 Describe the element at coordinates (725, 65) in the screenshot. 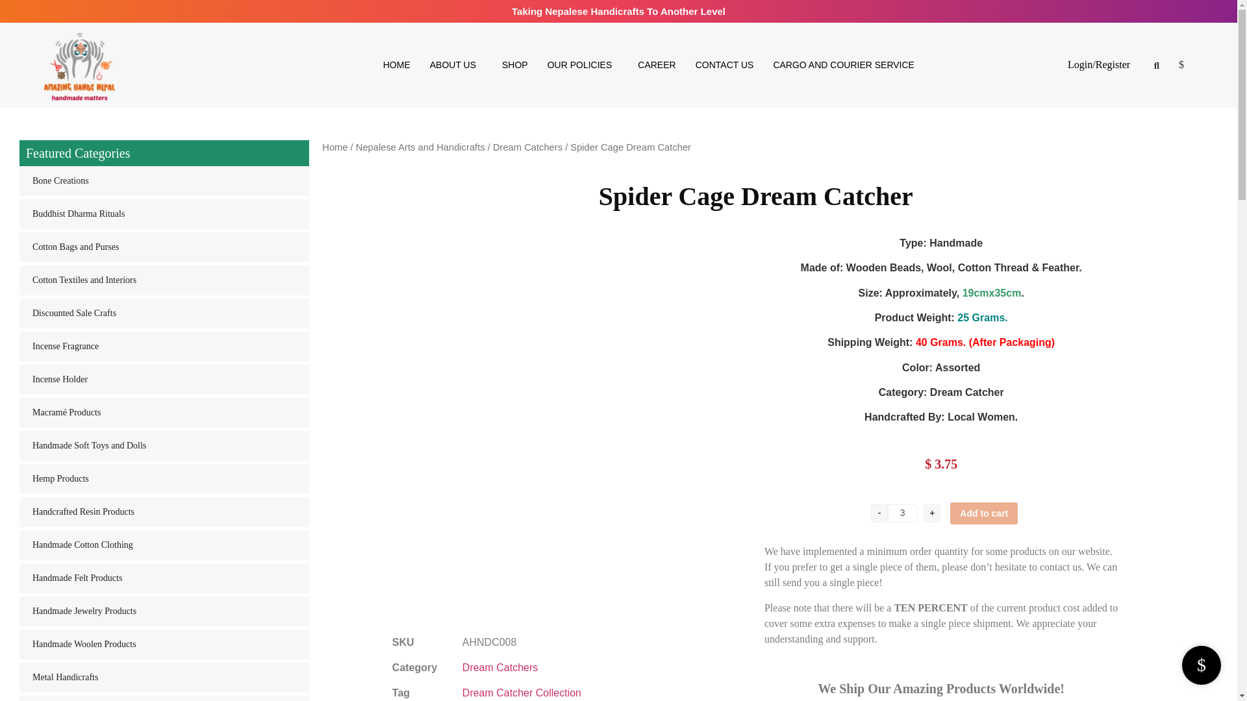

I see `CONTACT US` at that location.